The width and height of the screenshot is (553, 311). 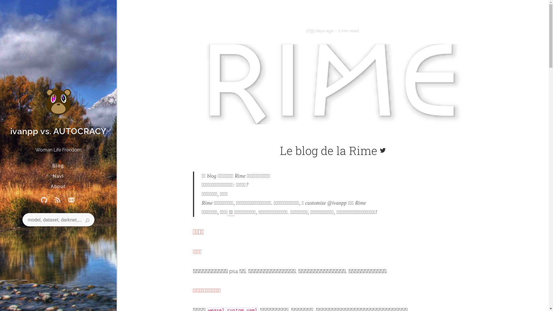 What do you see at coordinates (44, 200) in the screenshot?
I see `ivanpp on Github` at bounding box center [44, 200].